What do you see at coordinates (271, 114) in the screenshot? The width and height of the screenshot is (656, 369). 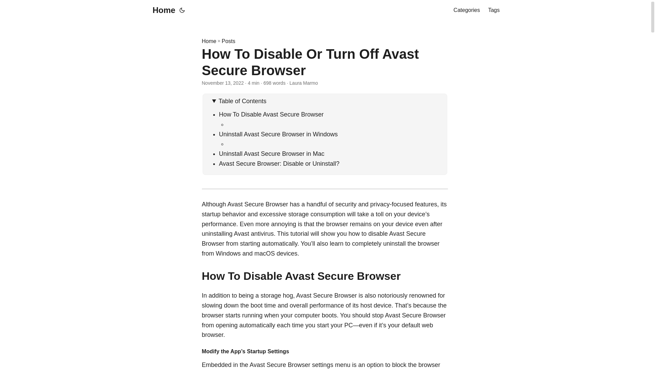 I see `How To Disable Avast Secure Browser` at bounding box center [271, 114].